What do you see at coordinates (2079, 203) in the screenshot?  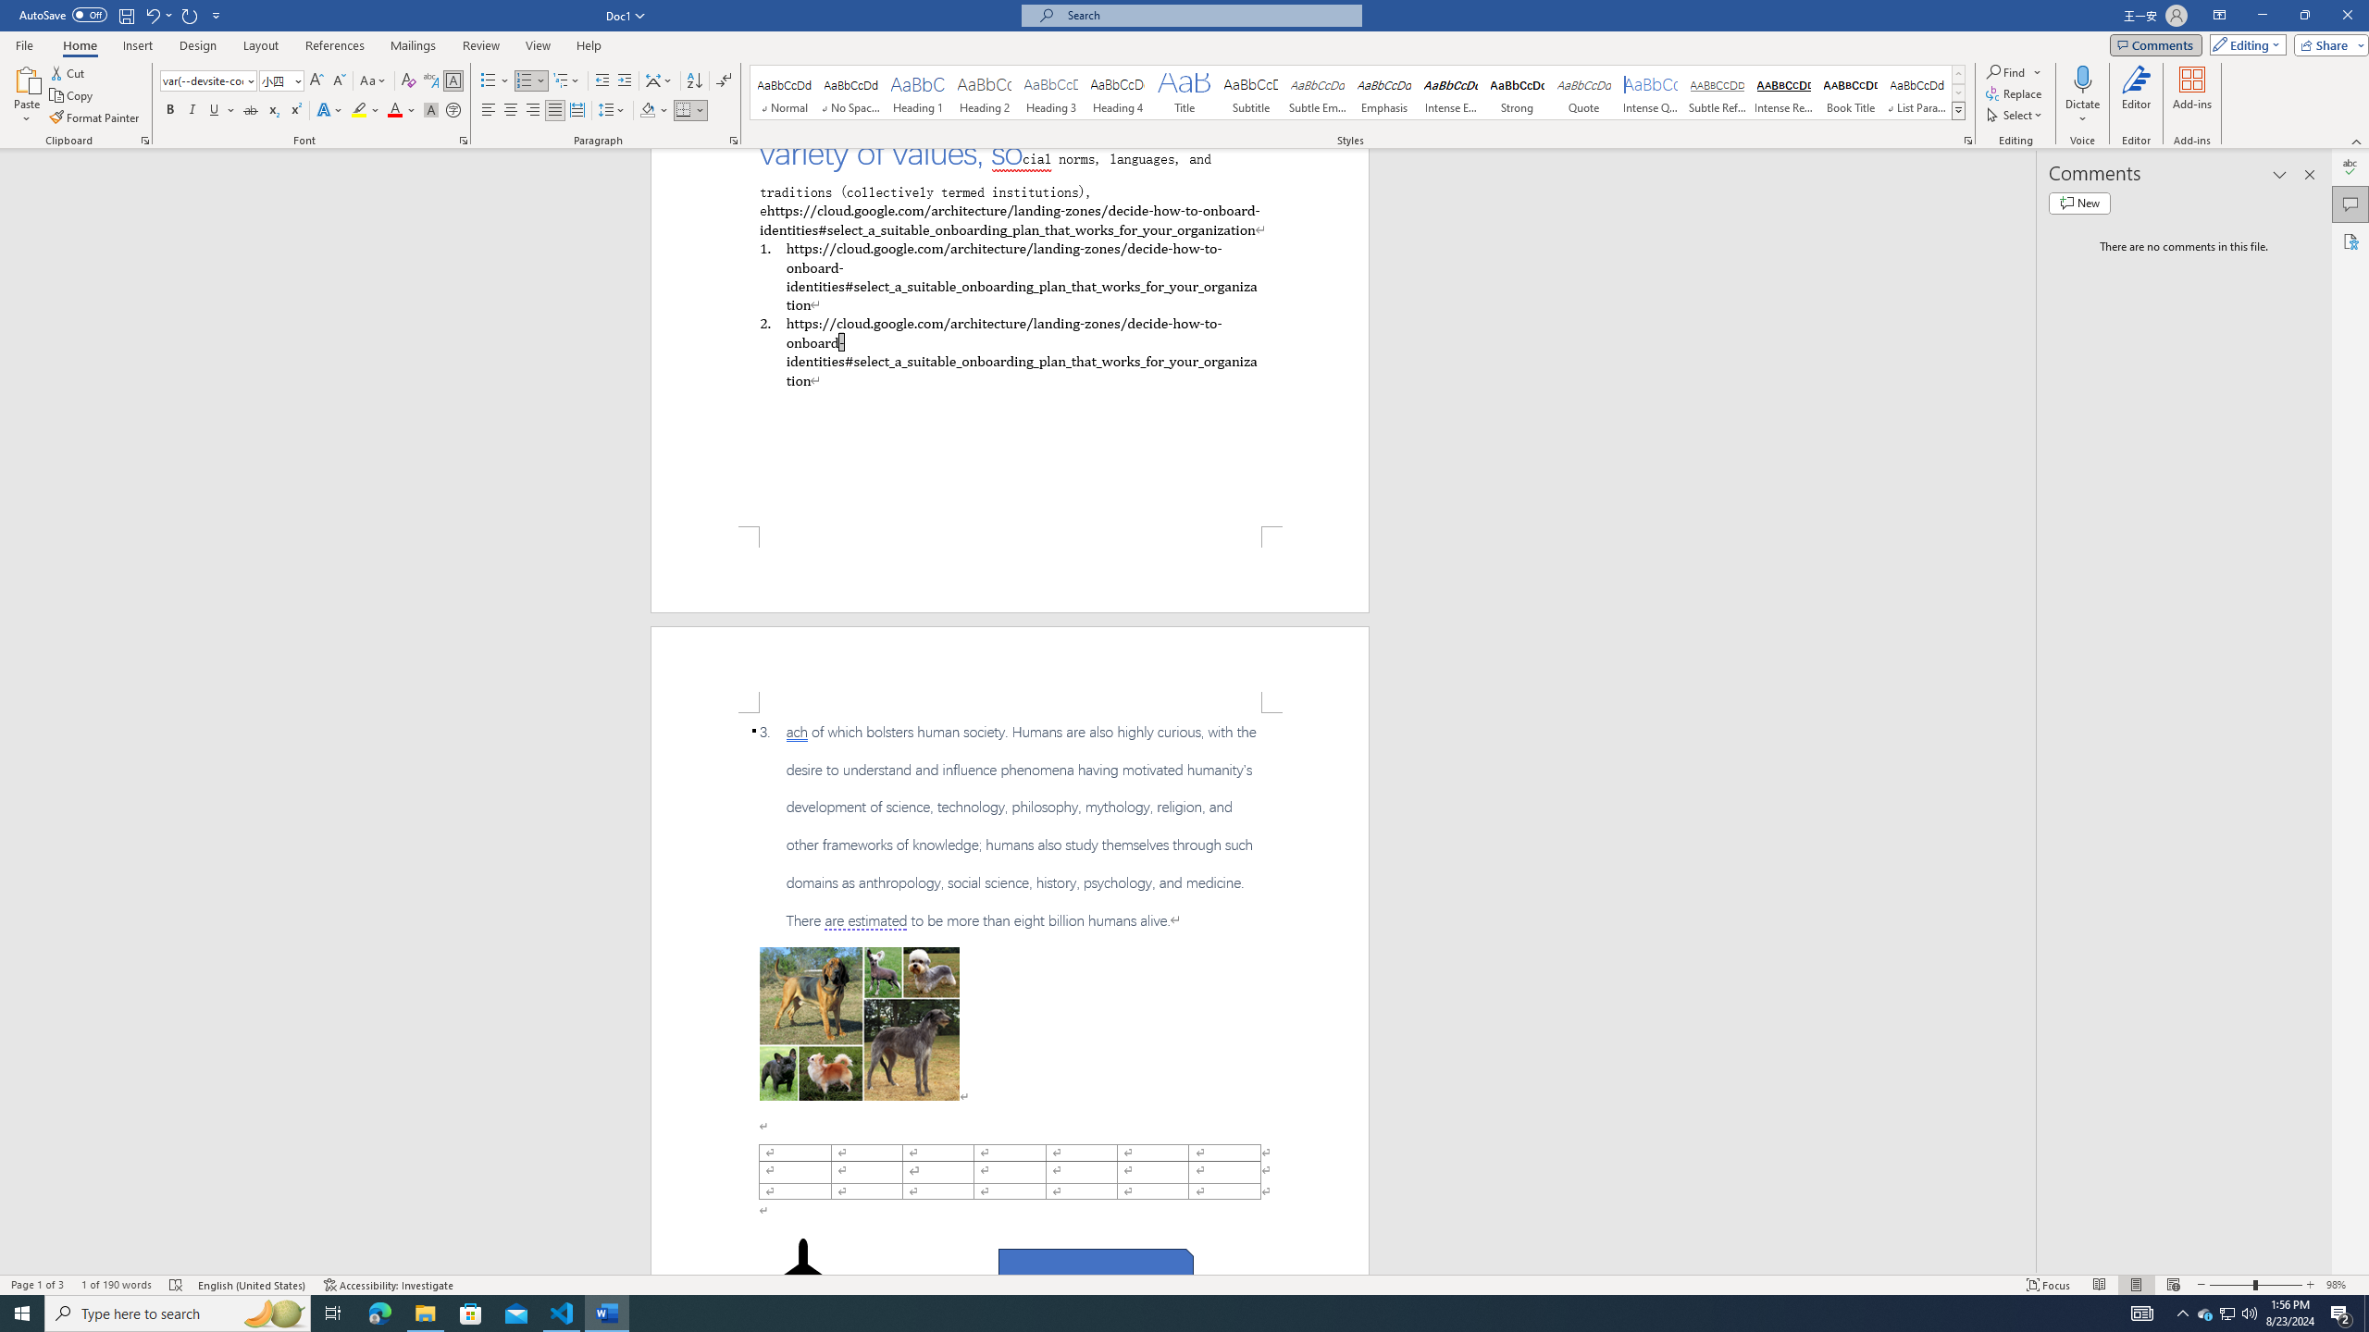 I see `New comment` at bounding box center [2079, 203].